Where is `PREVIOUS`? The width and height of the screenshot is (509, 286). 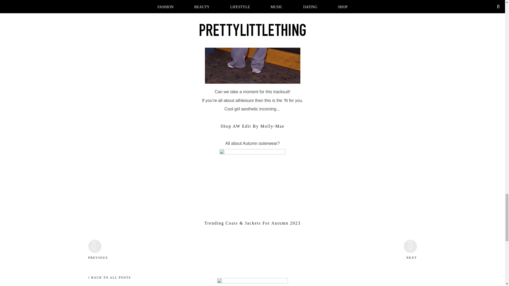 PREVIOUS is located at coordinates (95, 262).